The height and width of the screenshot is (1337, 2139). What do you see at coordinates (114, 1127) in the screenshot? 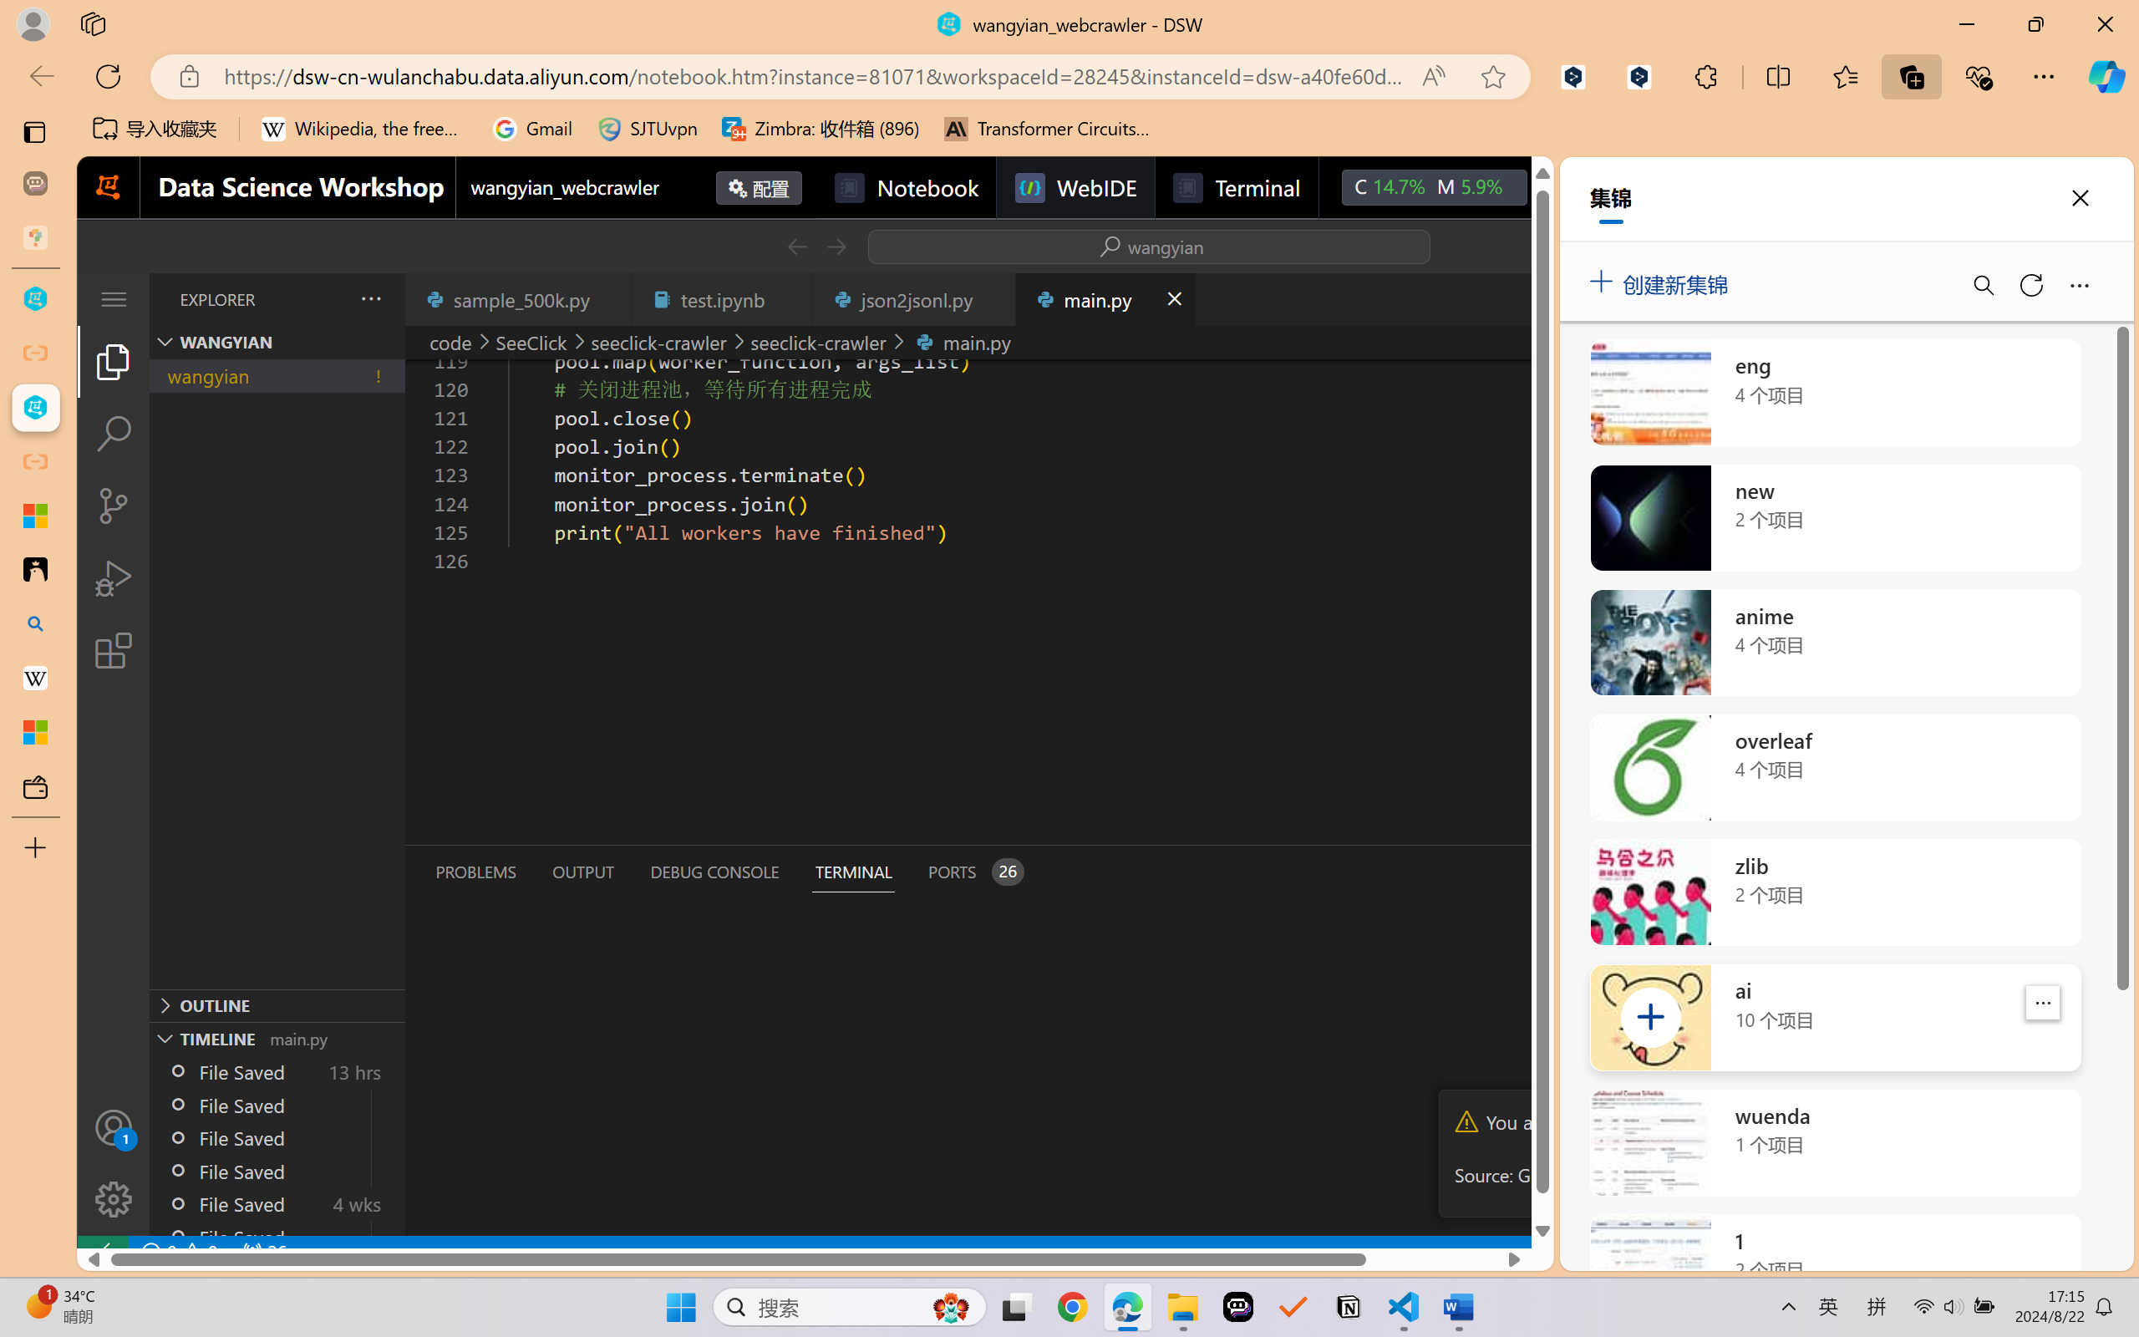
I see `Accounts - Sign in requested` at bounding box center [114, 1127].